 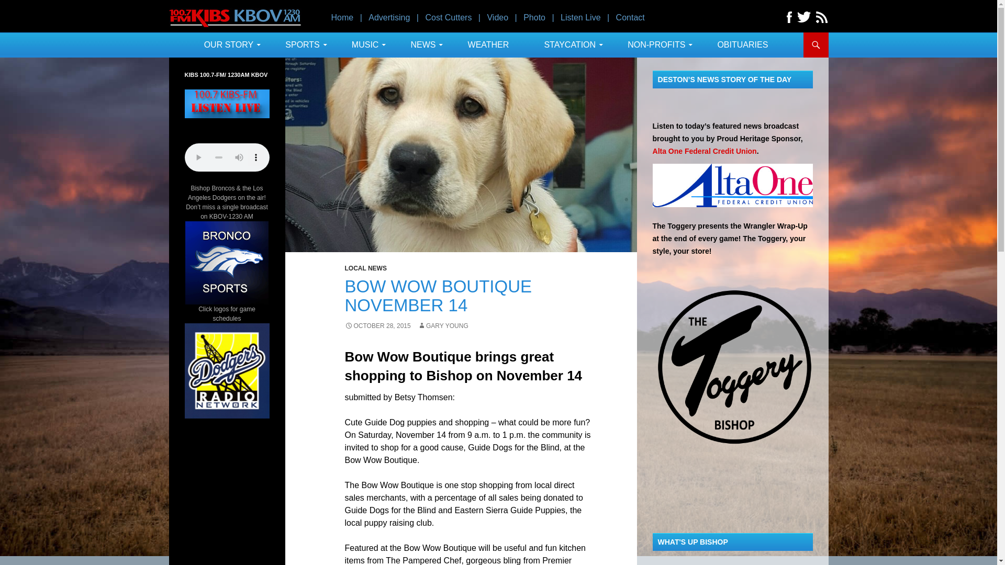 I want to click on STAYCATION, so click(x=567, y=45).